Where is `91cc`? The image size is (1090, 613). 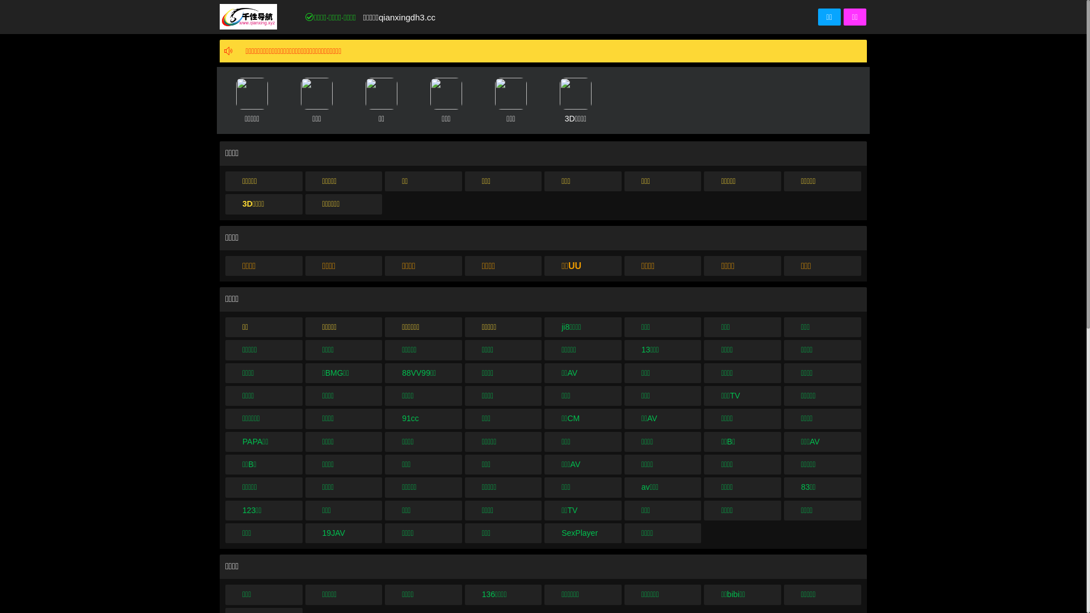
91cc is located at coordinates (424, 419).